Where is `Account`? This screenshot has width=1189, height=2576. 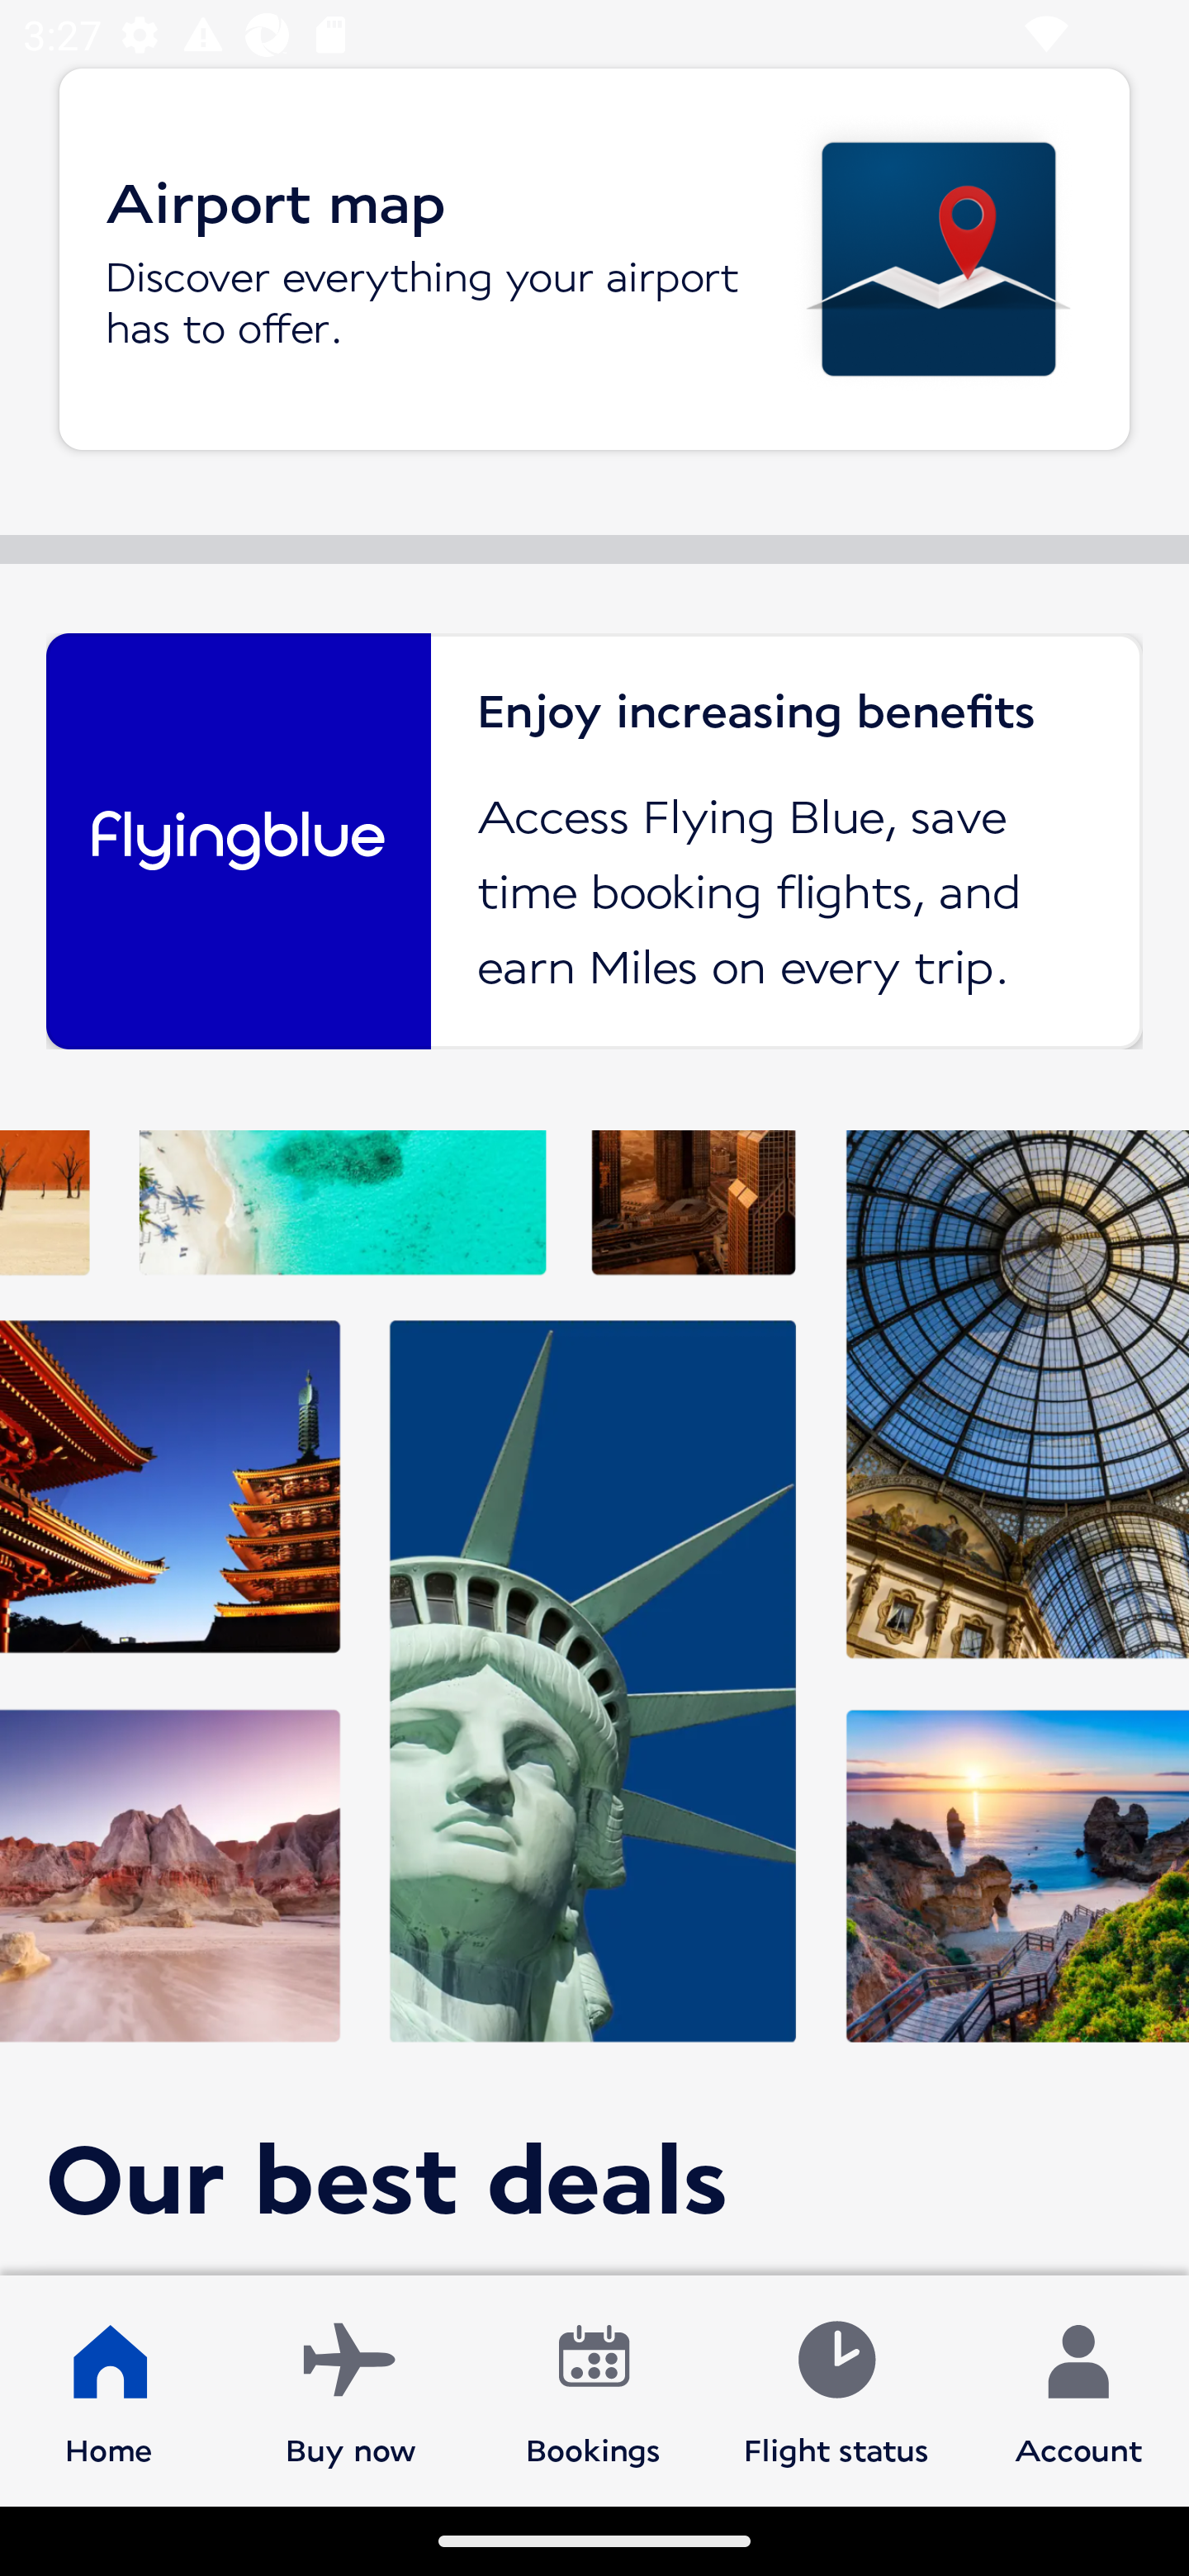
Account is located at coordinates (1078, 2389).